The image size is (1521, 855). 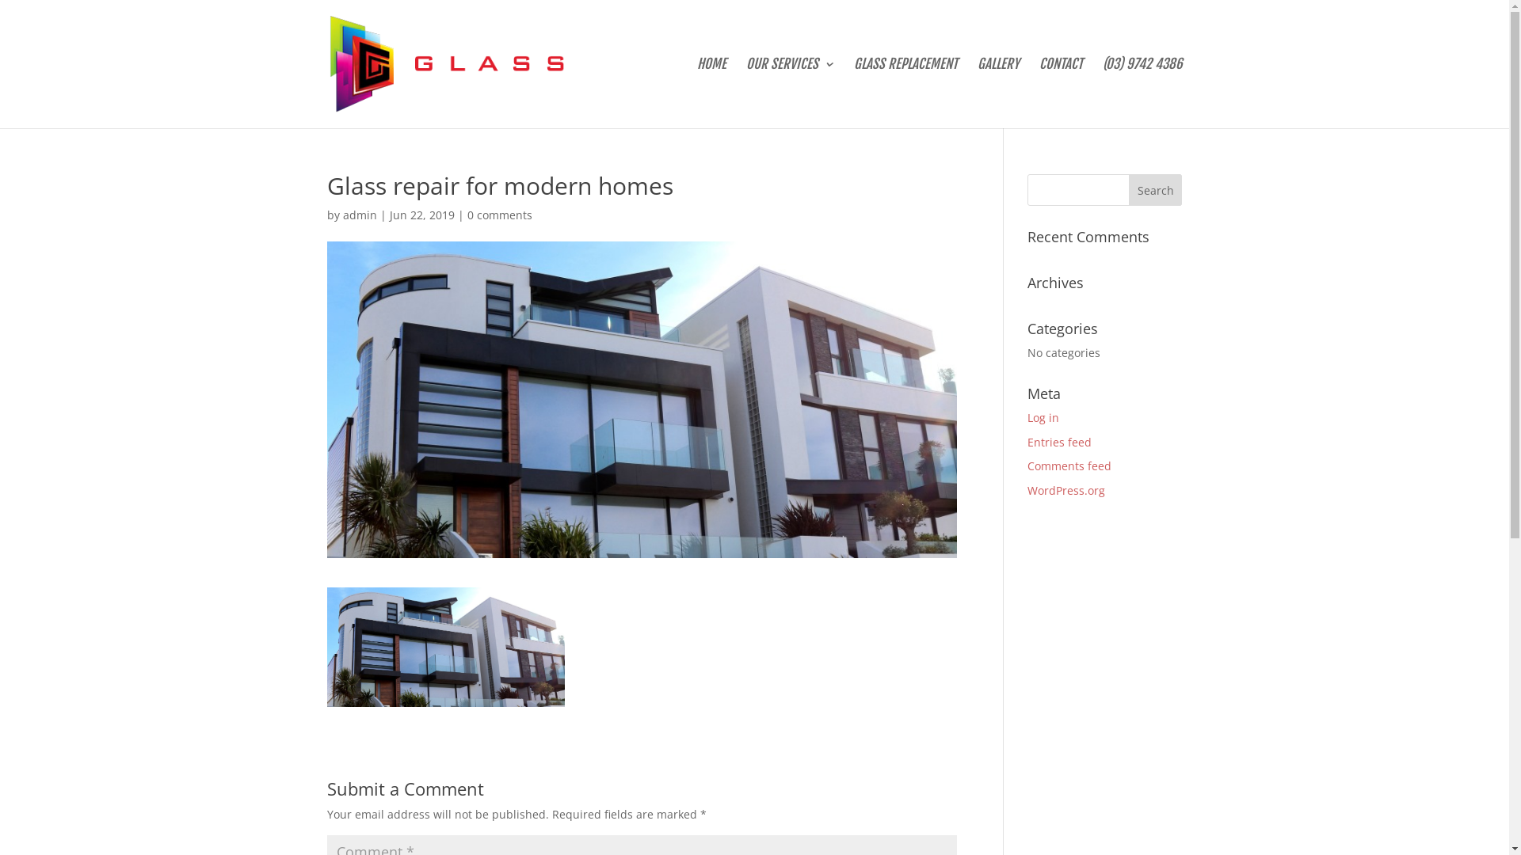 I want to click on HOME, so click(x=711, y=93).